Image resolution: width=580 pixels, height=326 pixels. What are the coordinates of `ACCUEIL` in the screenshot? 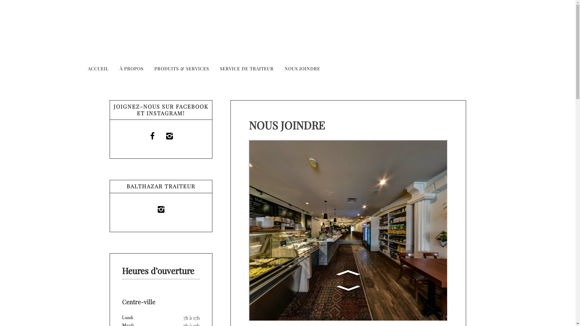 It's located at (98, 68).